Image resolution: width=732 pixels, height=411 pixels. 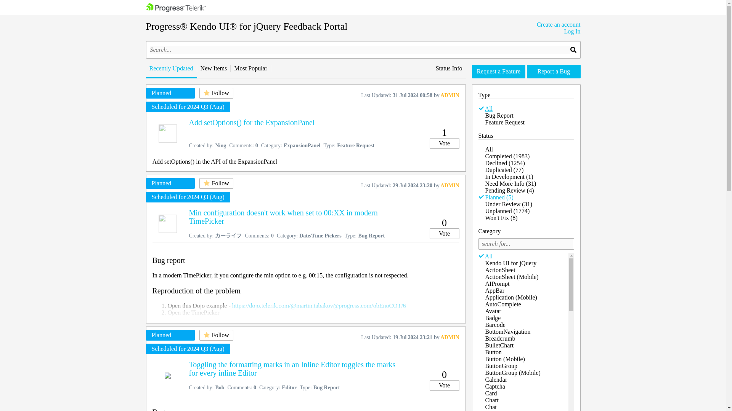 What do you see at coordinates (250, 68) in the screenshot?
I see `Most Popular` at bounding box center [250, 68].